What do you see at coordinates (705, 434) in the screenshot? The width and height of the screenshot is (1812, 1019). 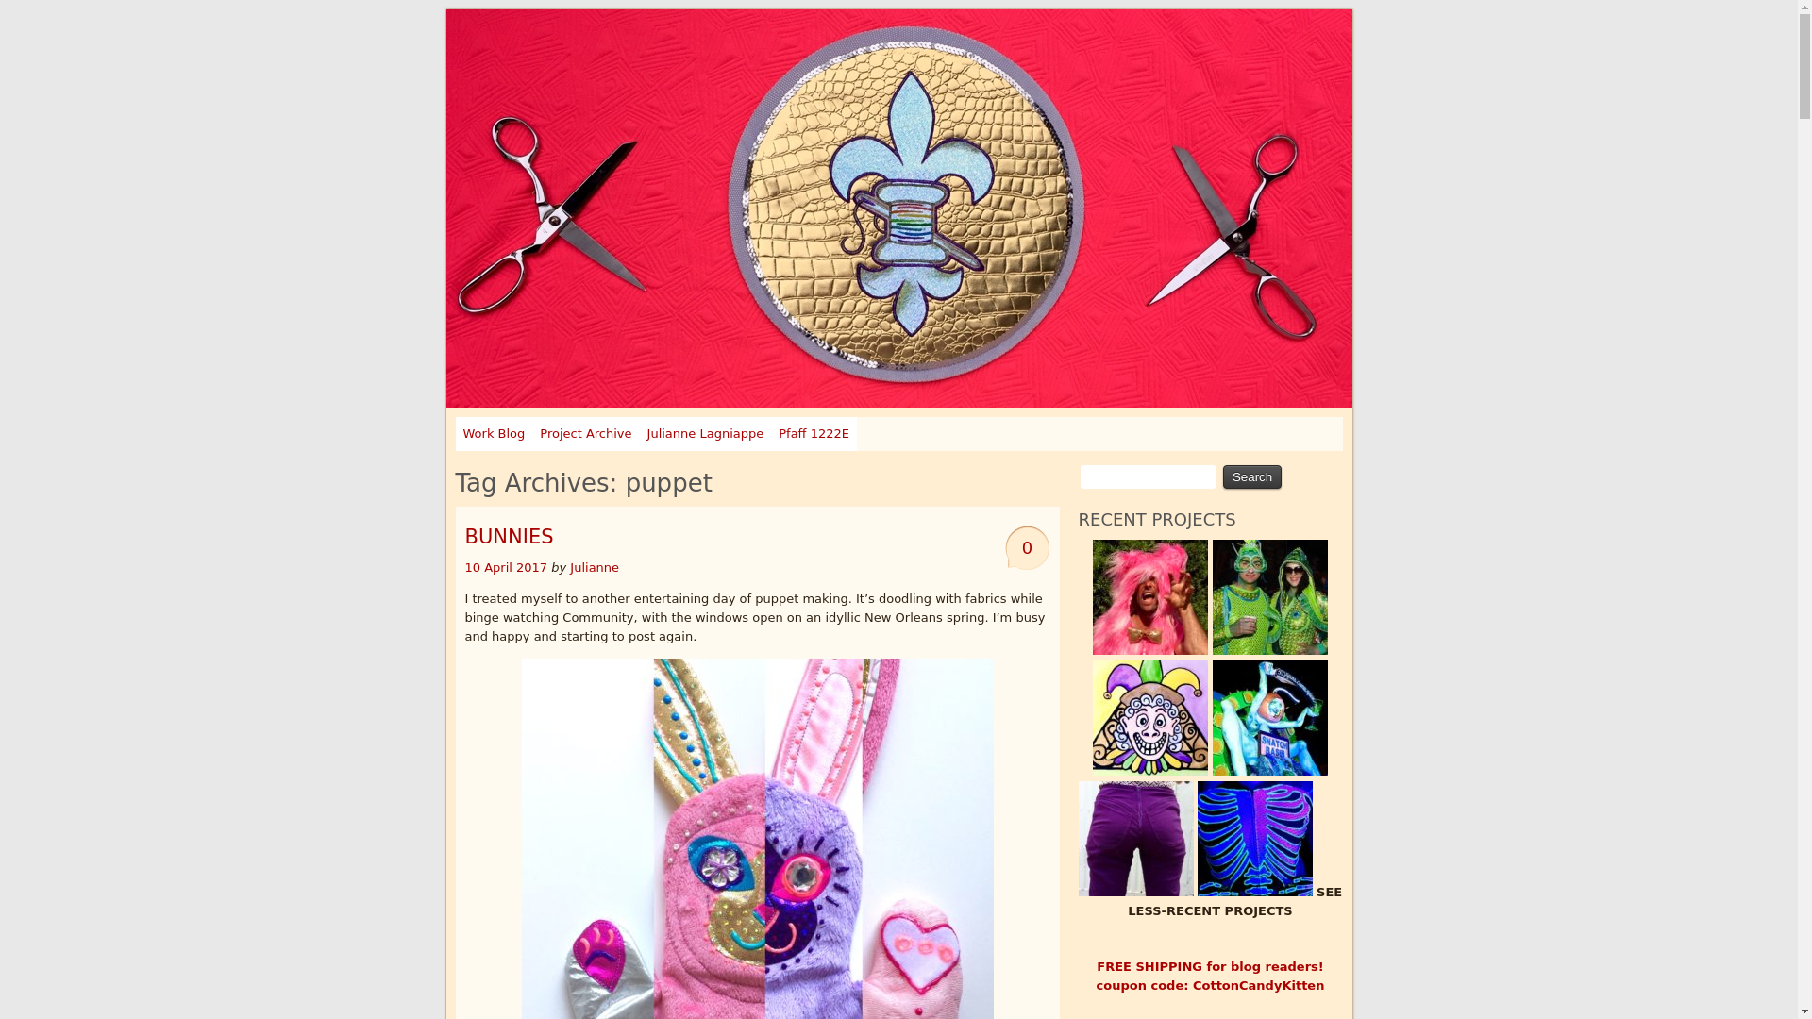 I see `Julianne Lagniappe` at bounding box center [705, 434].